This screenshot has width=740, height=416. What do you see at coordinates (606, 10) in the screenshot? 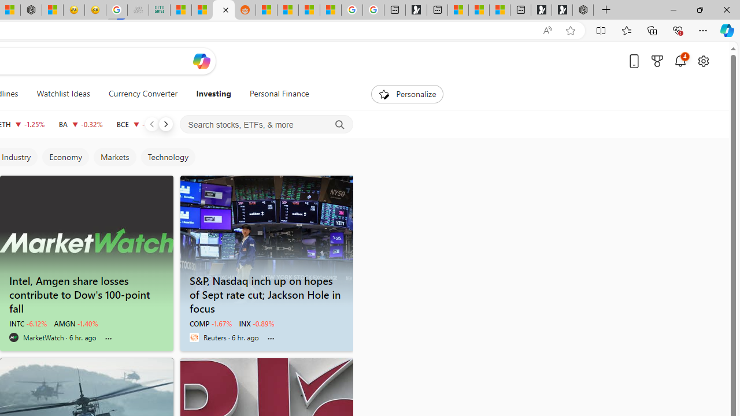
I see `New Tab` at bounding box center [606, 10].